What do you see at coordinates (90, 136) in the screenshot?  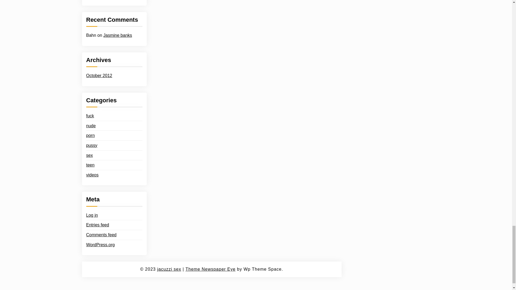 I see `porn` at bounding box center [90, 136].